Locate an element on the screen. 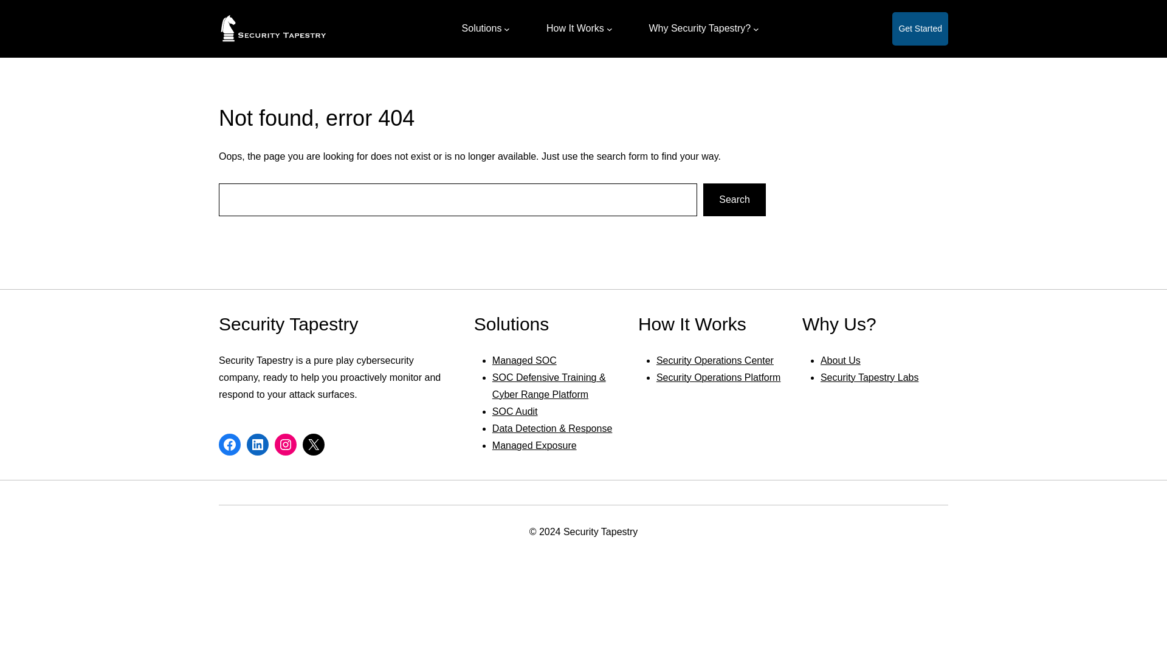 Image resolution: width=1167 pixels, height=656 pixels. Instagram is located at coordinates (285, 444).